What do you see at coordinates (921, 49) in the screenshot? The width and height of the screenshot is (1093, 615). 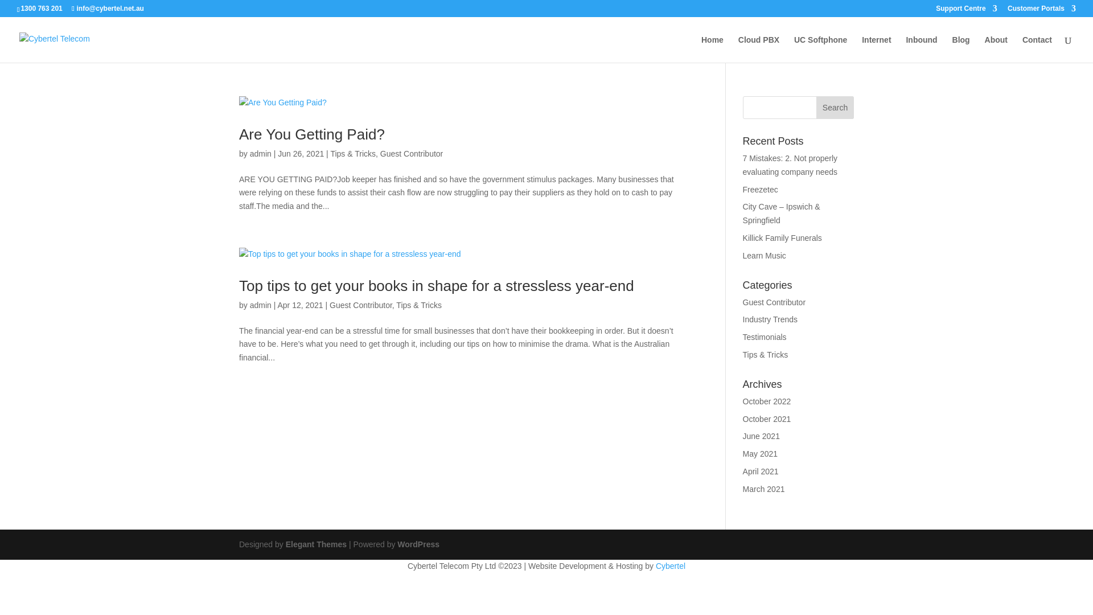 I see `Inbound` at bounding box center [921, 49].